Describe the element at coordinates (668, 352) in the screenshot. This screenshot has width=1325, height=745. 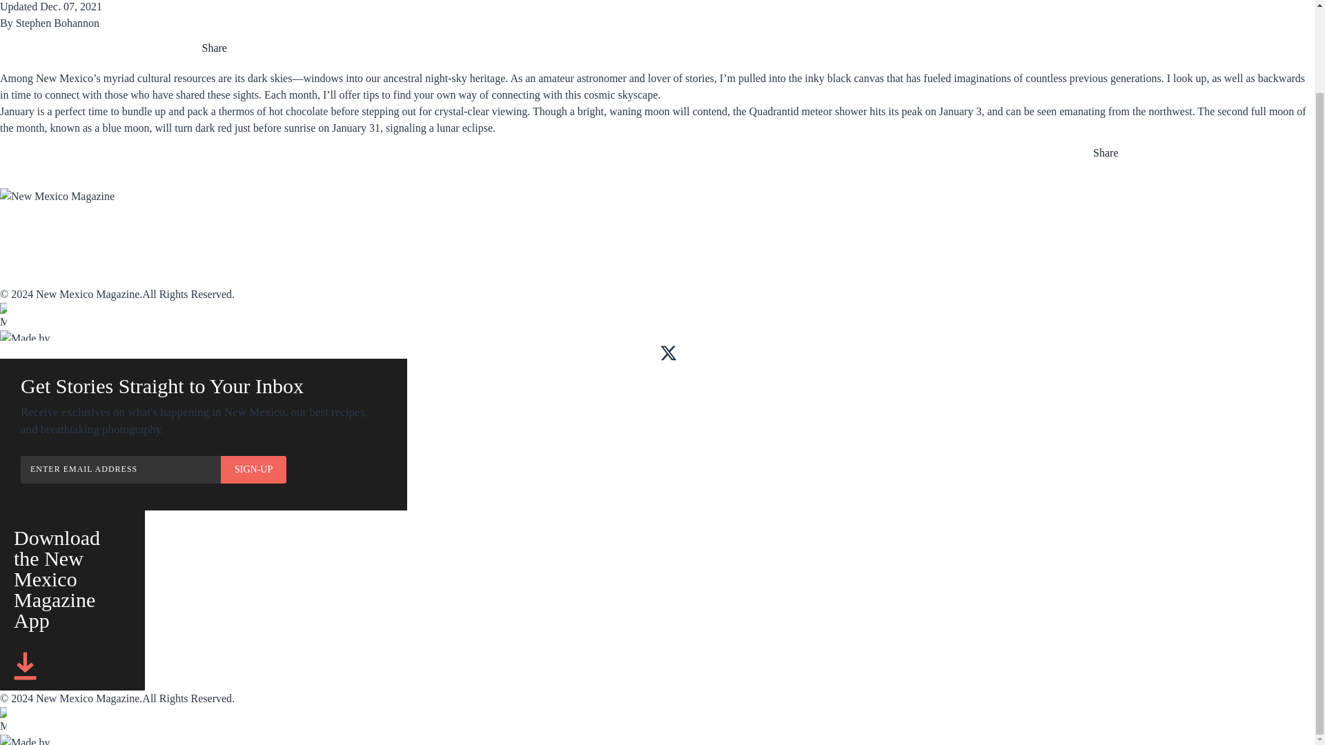
I see `Visit our Twitter page` at that location.